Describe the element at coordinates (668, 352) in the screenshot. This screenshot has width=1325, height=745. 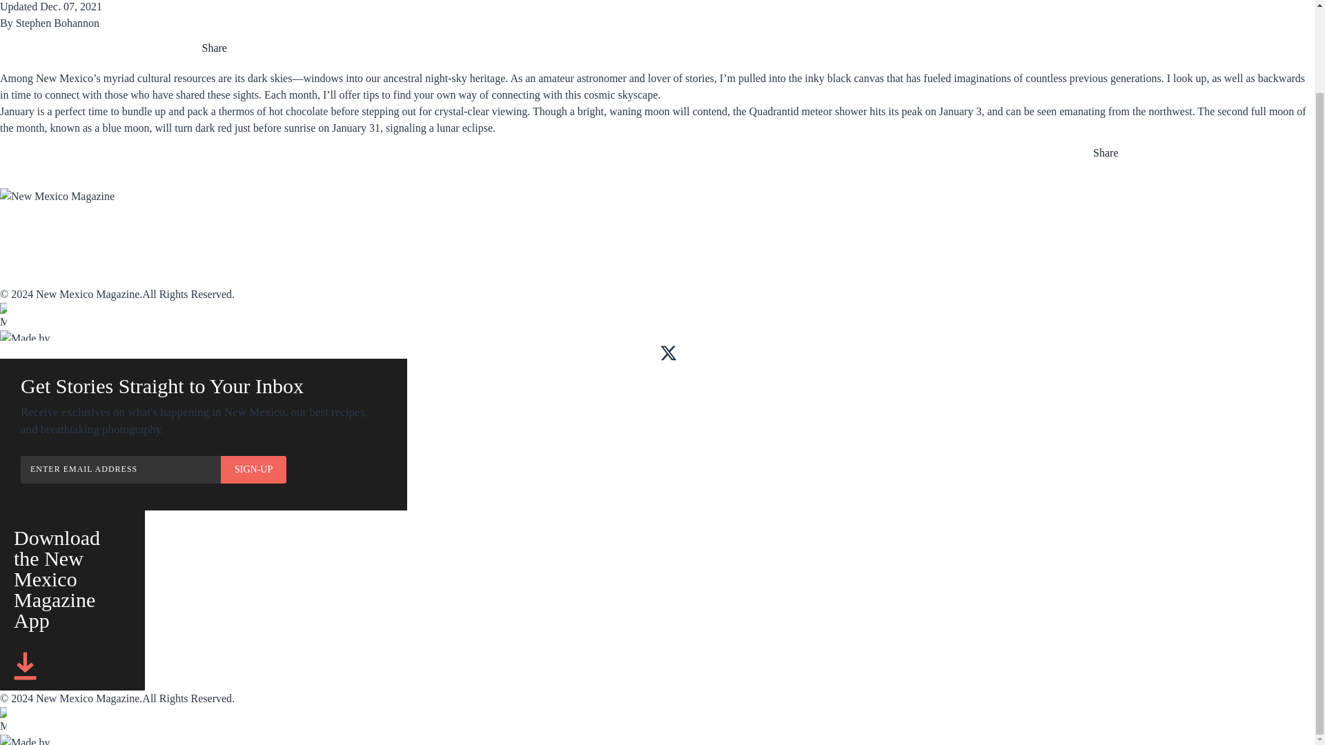
I see `Visit our Twitter page` at that location.